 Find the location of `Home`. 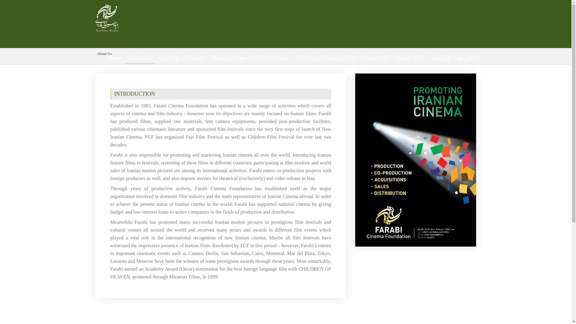

Home is located at coordinates (115, 58).